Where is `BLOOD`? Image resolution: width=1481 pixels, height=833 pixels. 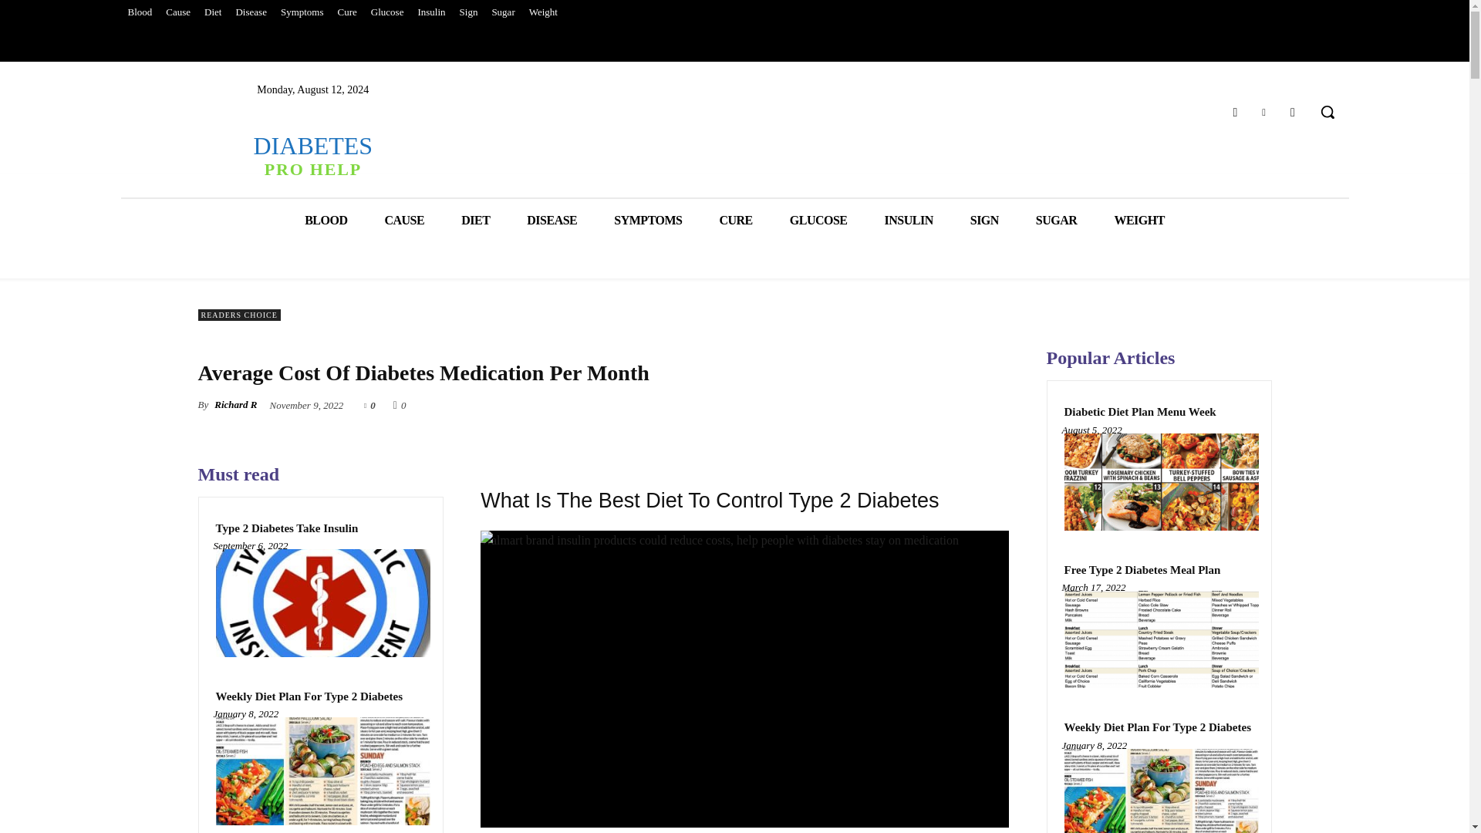 BLOOD is located at coordinates (984, 221).